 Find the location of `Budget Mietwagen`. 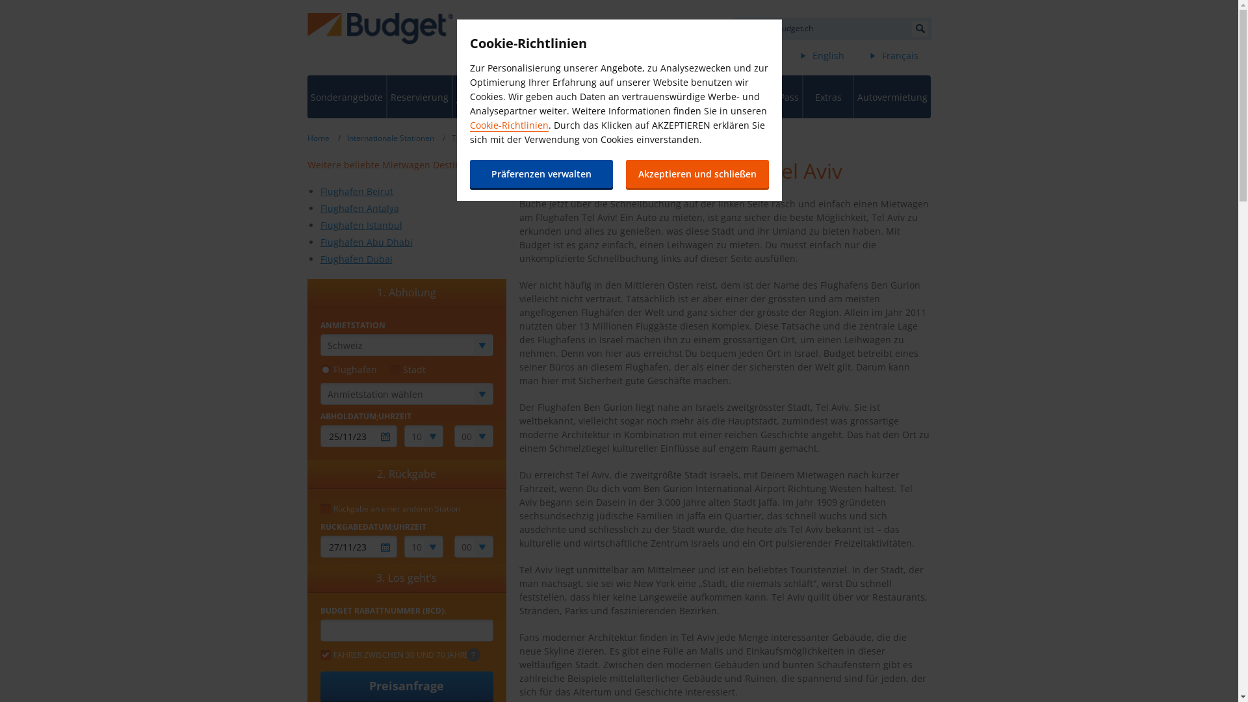

Budget Mietwagen is located at coordinates (380, 29).